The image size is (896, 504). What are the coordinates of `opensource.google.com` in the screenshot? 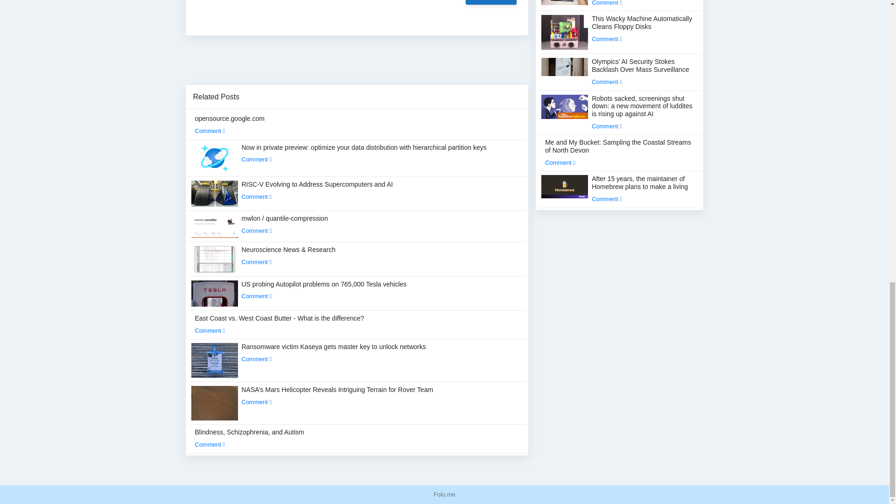 It's located at (230, 125).